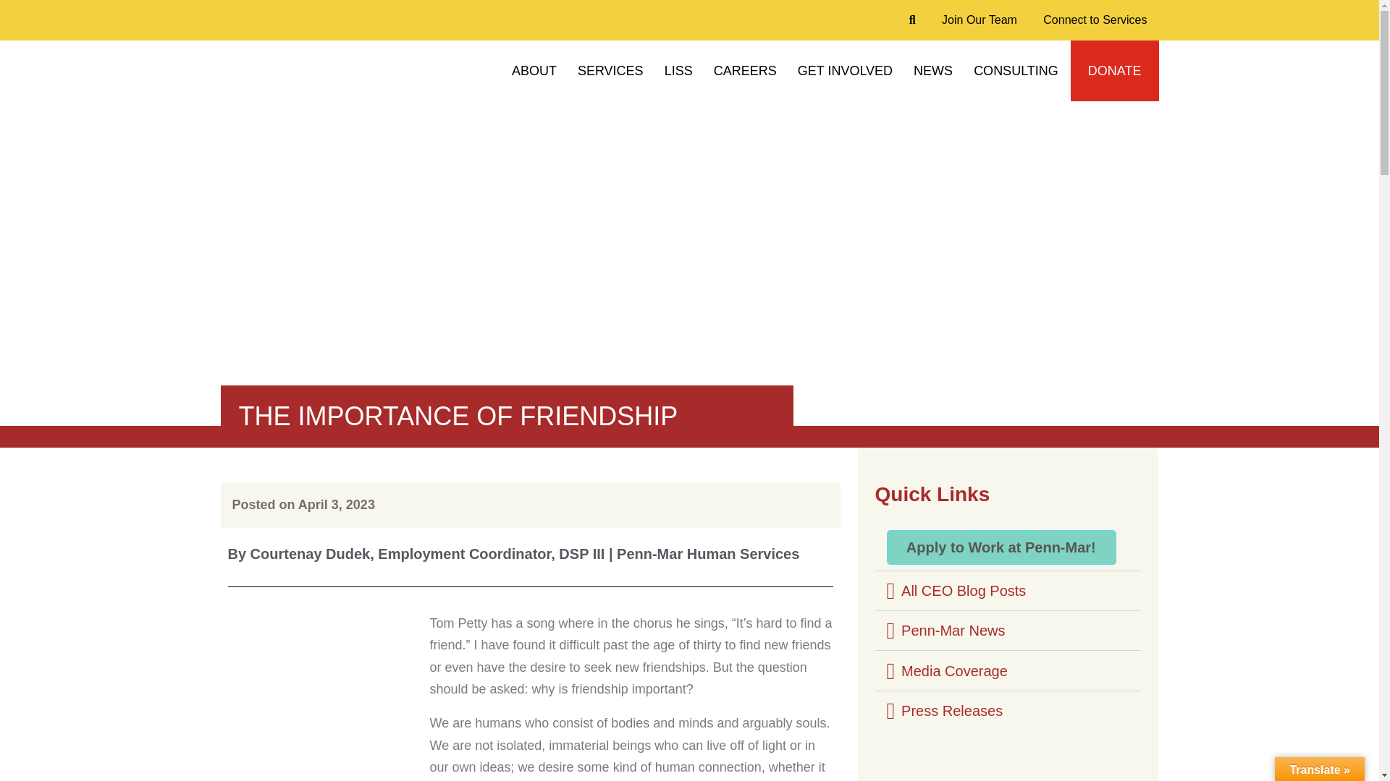 Image resolution: width=1390 pixels, height=781 pixels. I want to click on GET INVOLVED, so click(845, 71).